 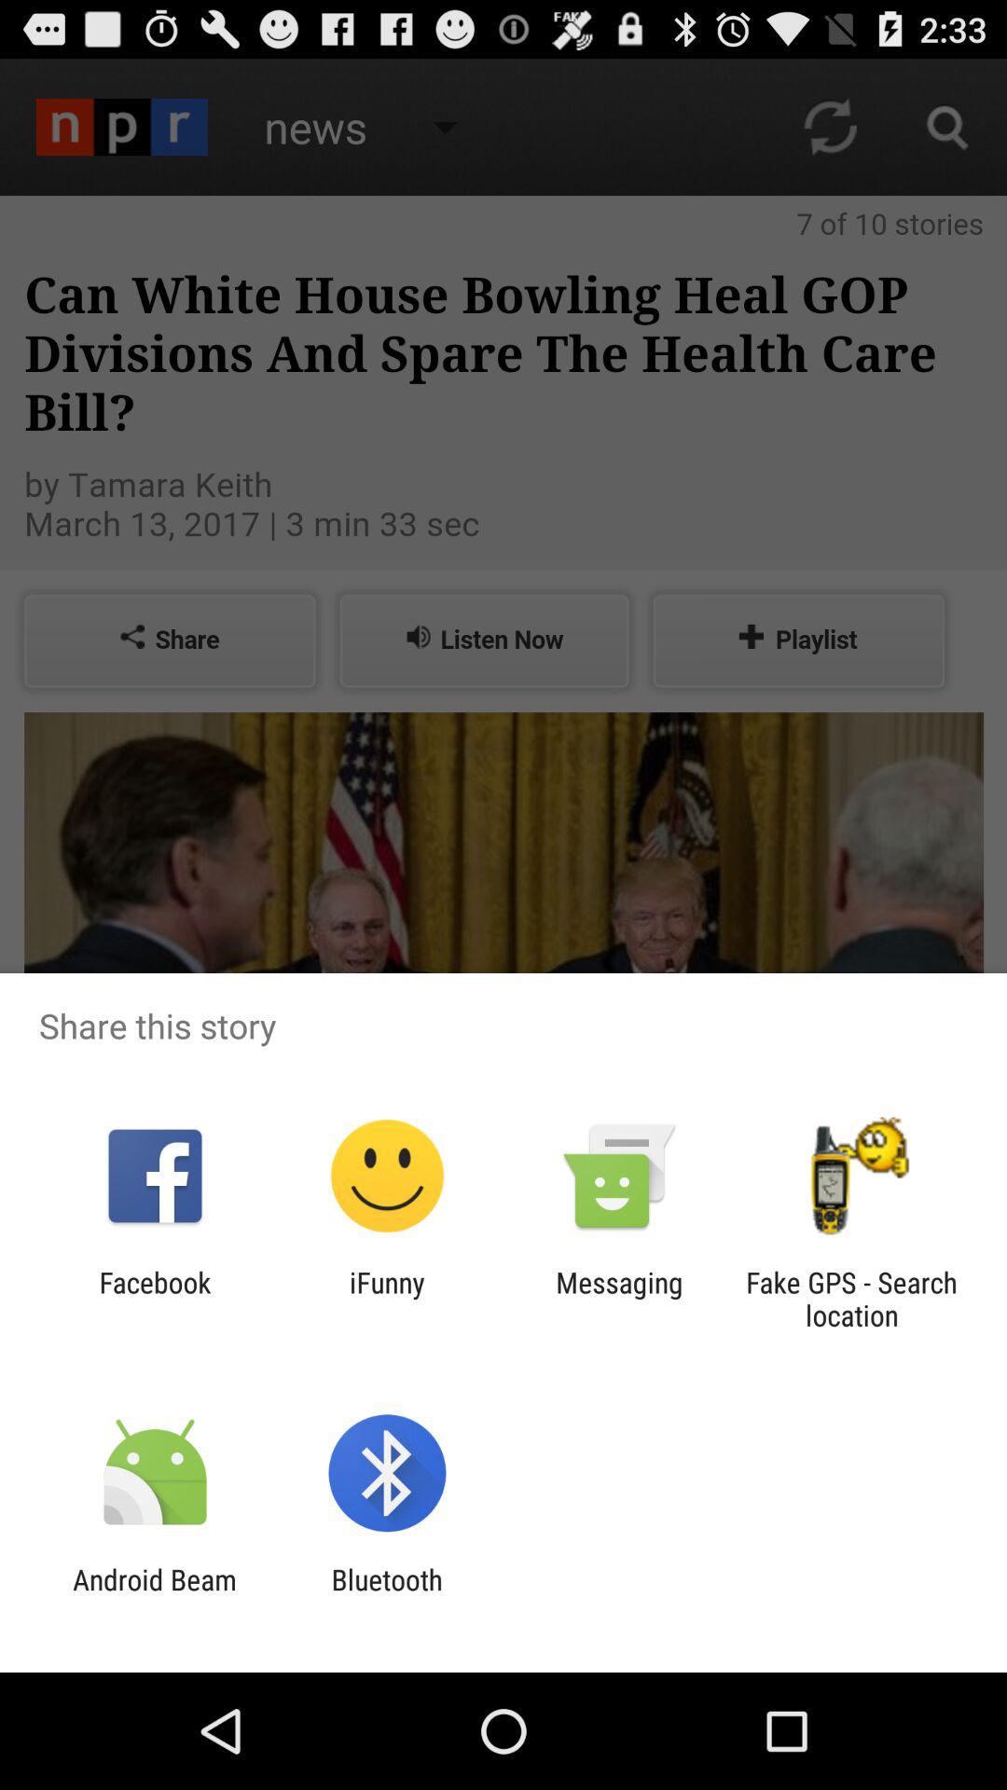 What do you see at coordinates (387, 1299) in the screenshot?
I see `launch app next to the facebook icon` at bounding box center [387, 1299].